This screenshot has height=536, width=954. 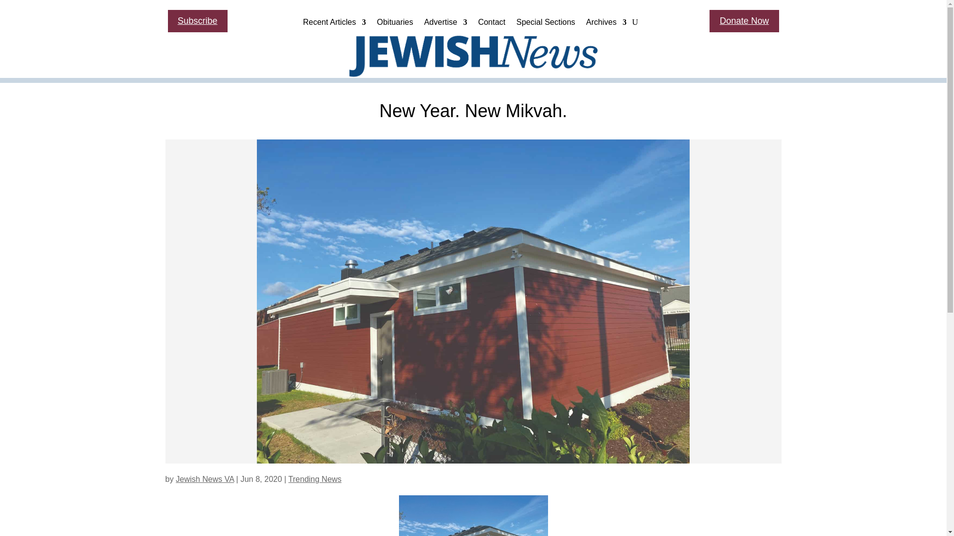 I want to click on Archives, so click(x=606, y=24).